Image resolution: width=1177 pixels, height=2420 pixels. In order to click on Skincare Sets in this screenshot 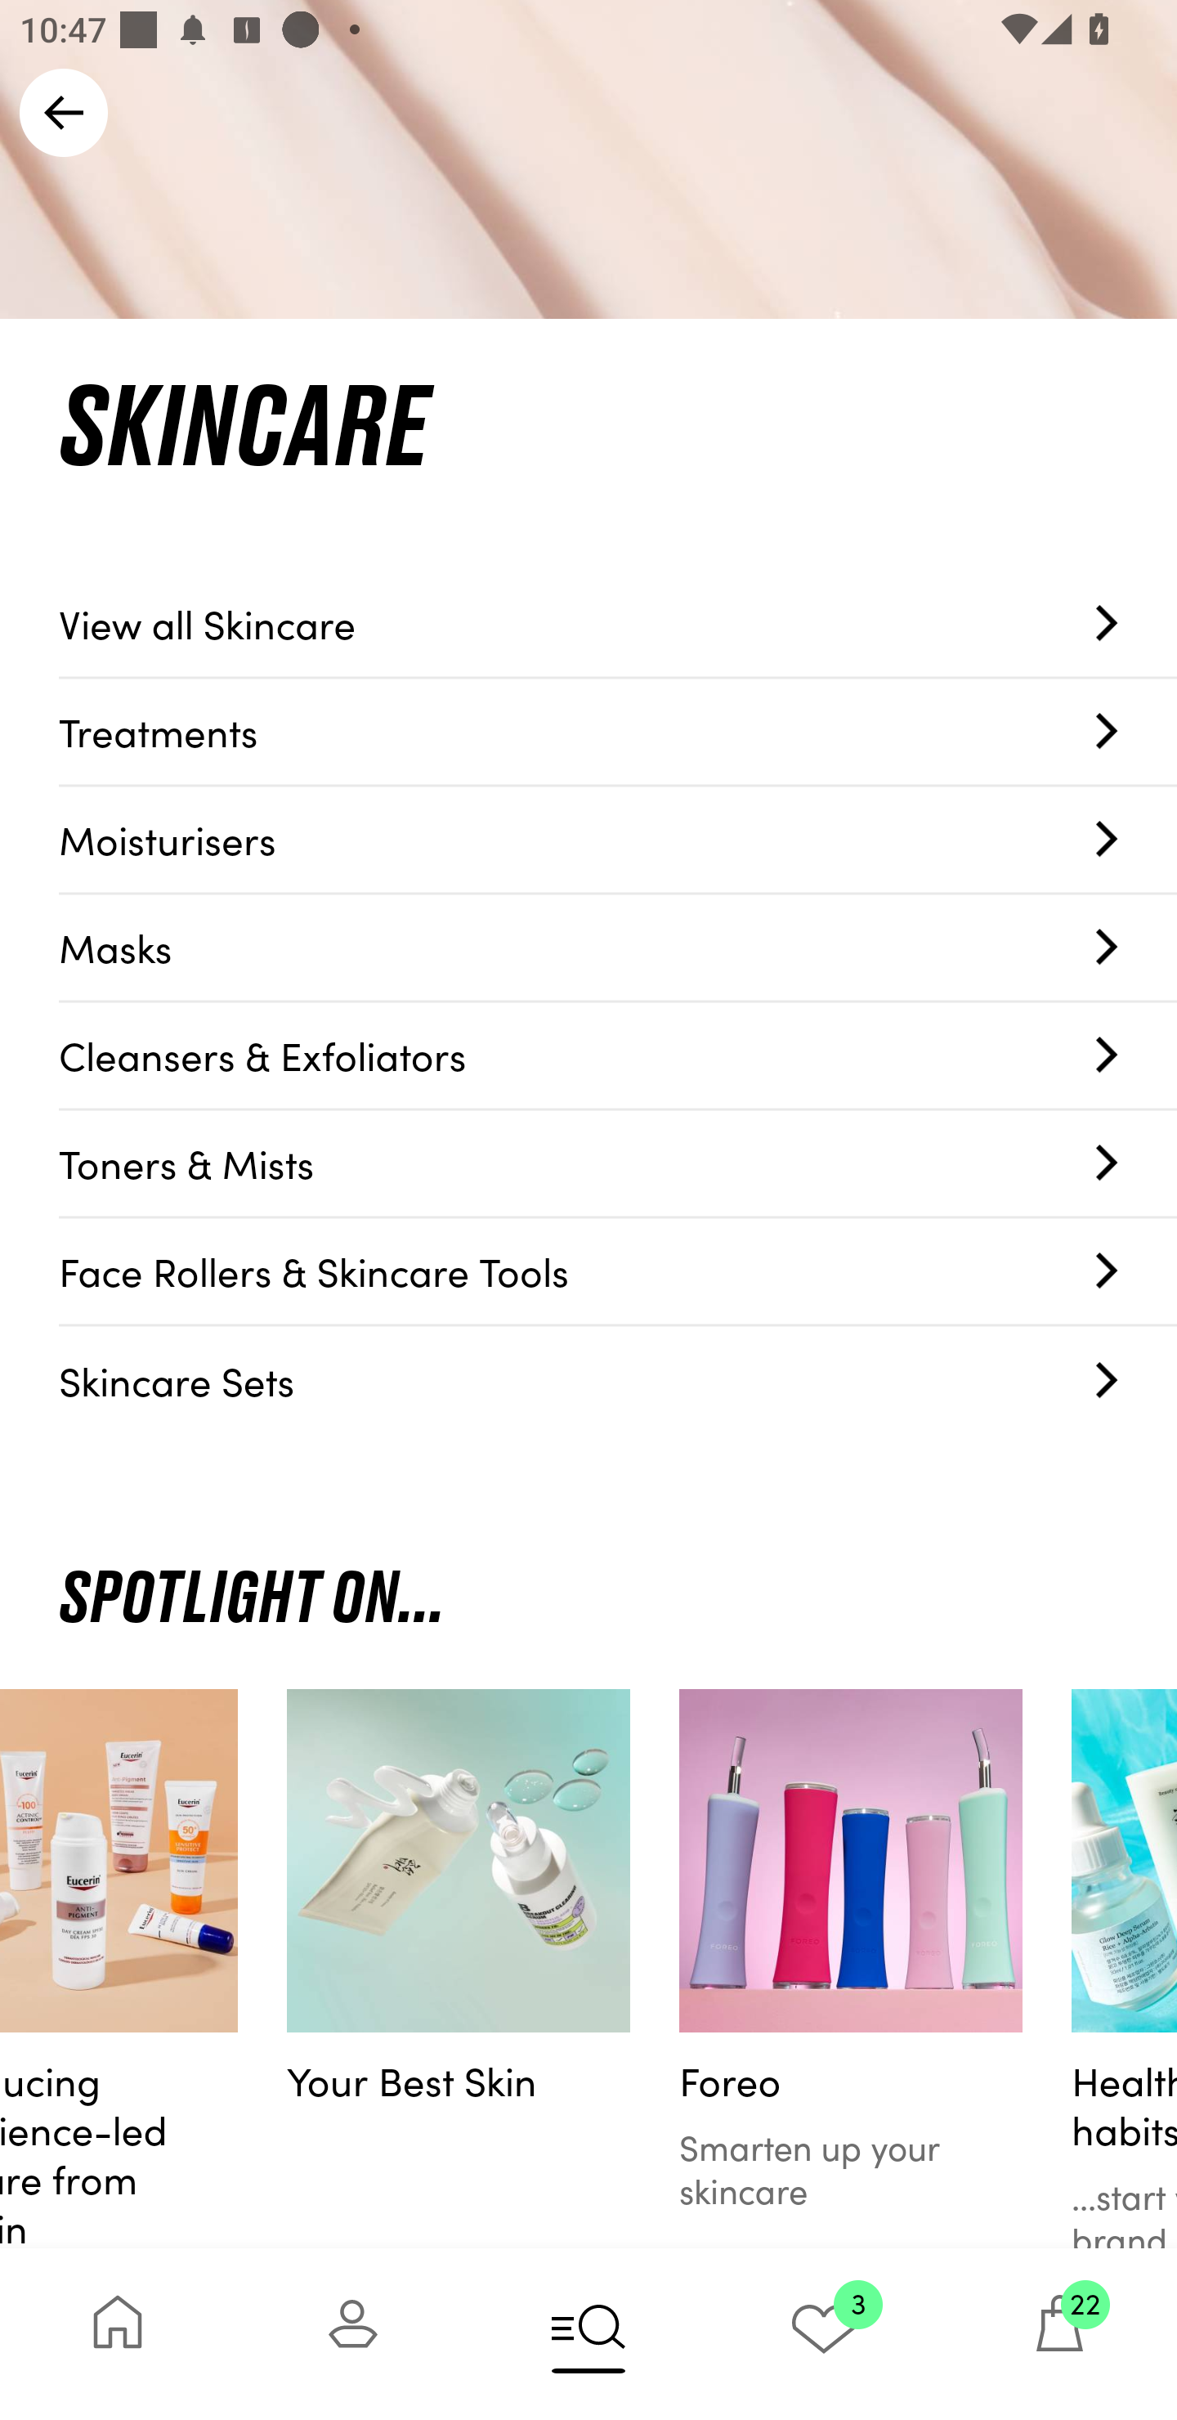, I will do `click(618, 1380)`.